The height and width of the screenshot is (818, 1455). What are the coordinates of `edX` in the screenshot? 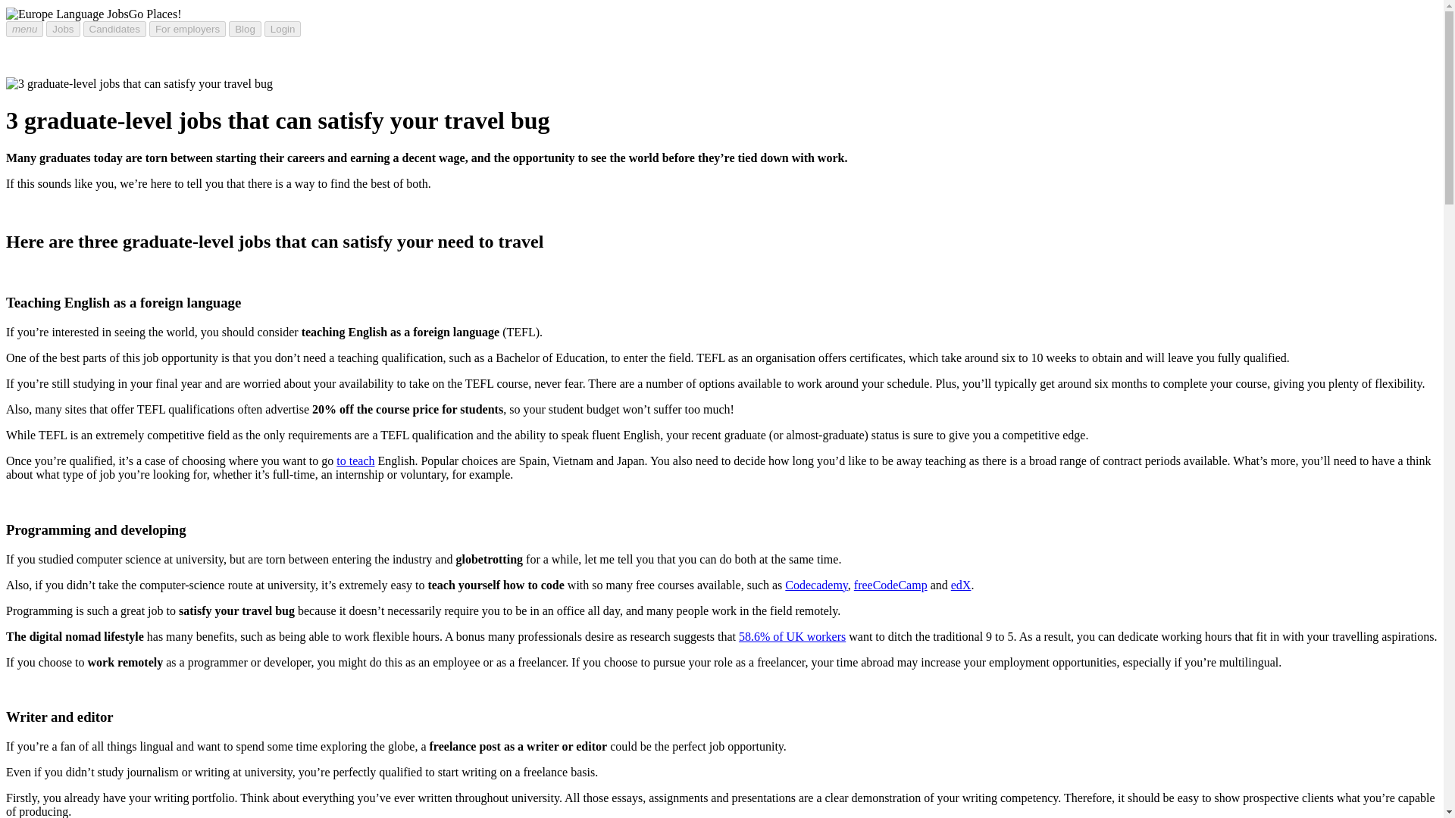 It's located at (961, 585).